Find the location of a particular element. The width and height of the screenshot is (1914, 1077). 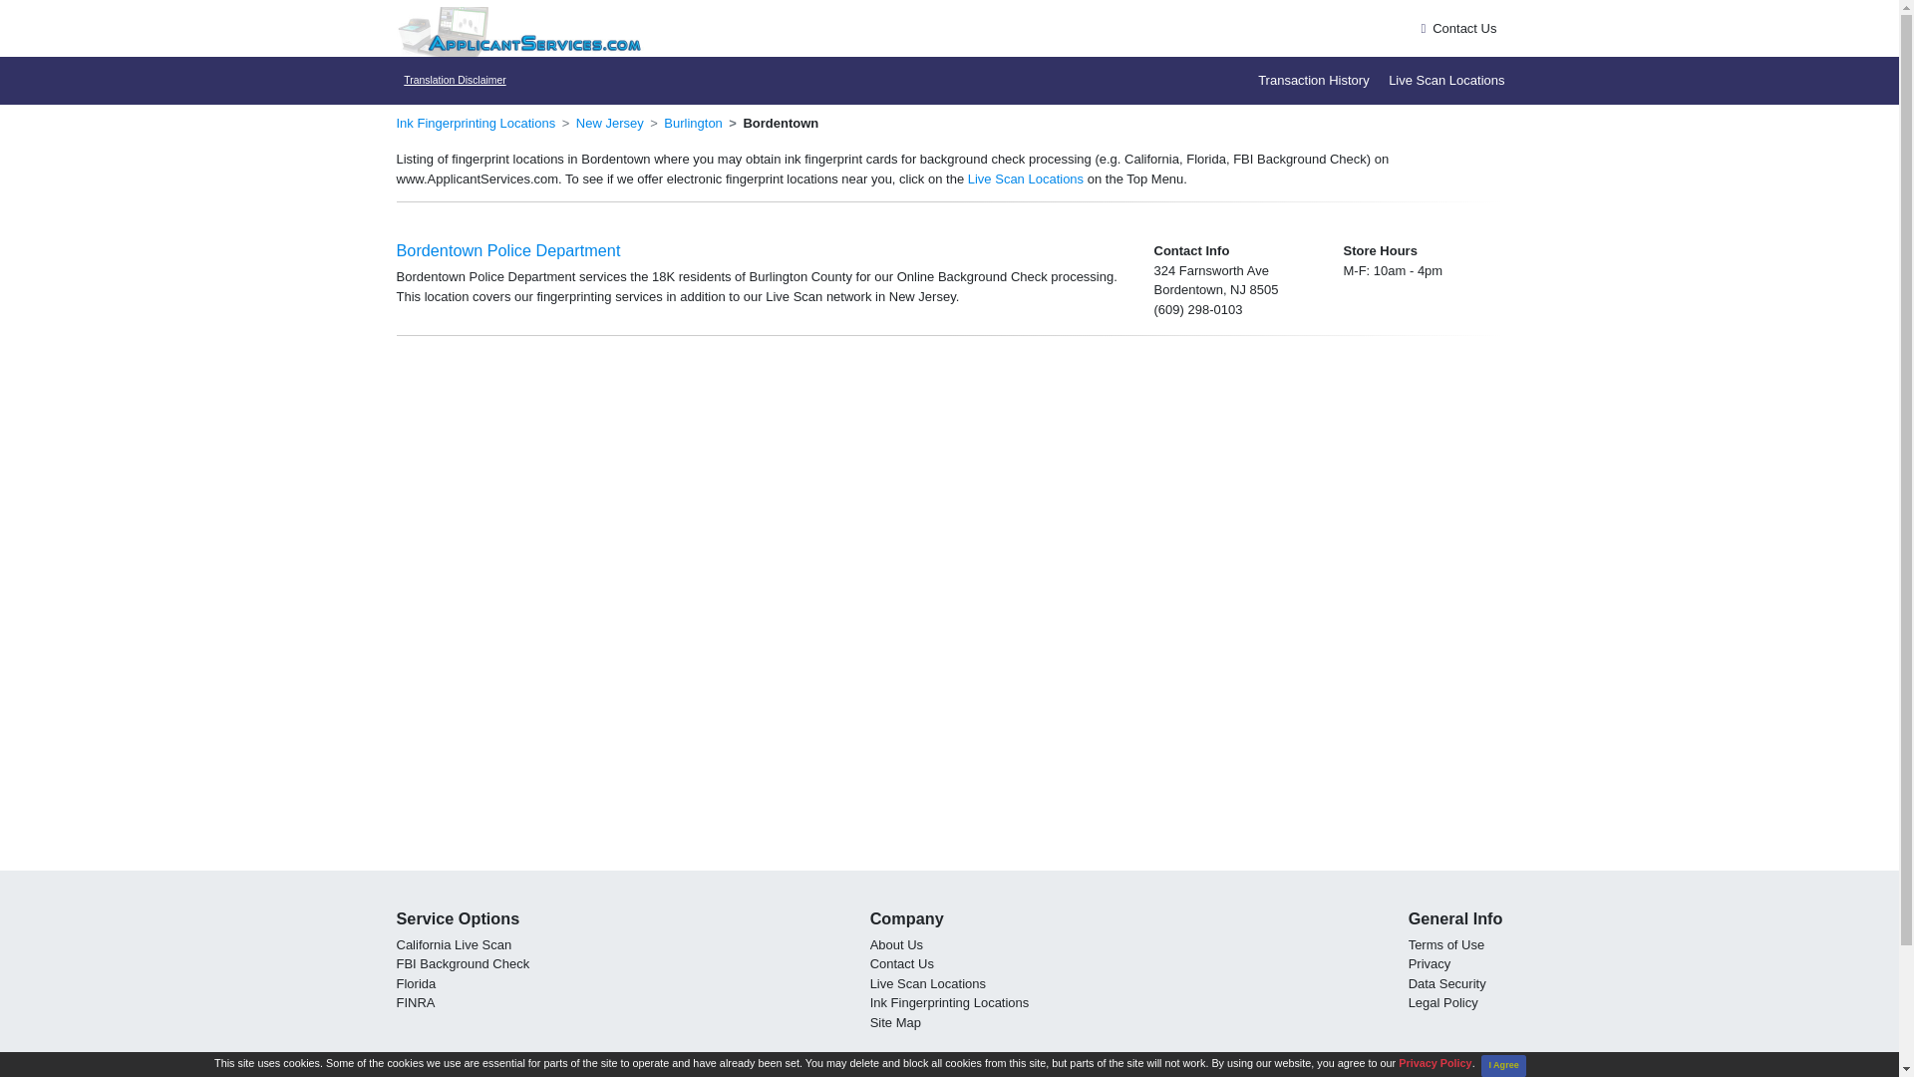

Legal Policy is located at coordinates (1443, 1002).